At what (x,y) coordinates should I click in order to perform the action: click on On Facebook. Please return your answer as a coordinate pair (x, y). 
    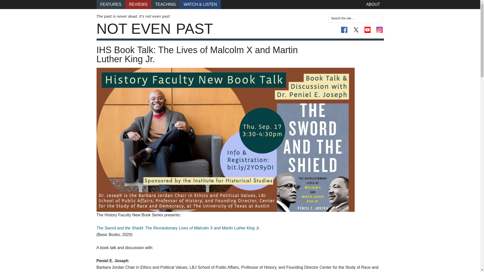
    Looking at the image, I should click on (344, 30).